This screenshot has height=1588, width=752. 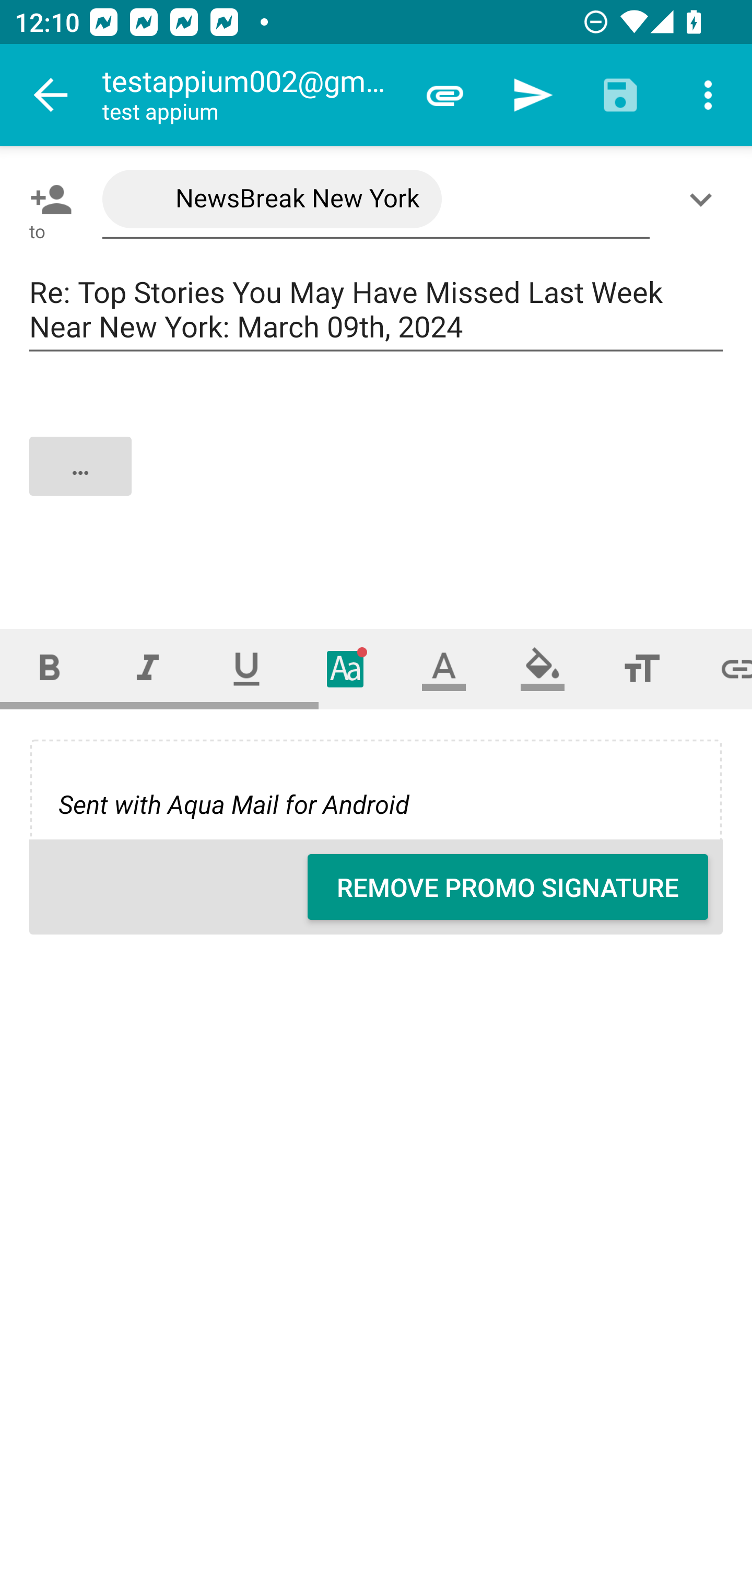 What do you see at coordinates (704, 199) in the screenshot?
I see `Show/Add CC/BCC` at bounding box center [704, 199].